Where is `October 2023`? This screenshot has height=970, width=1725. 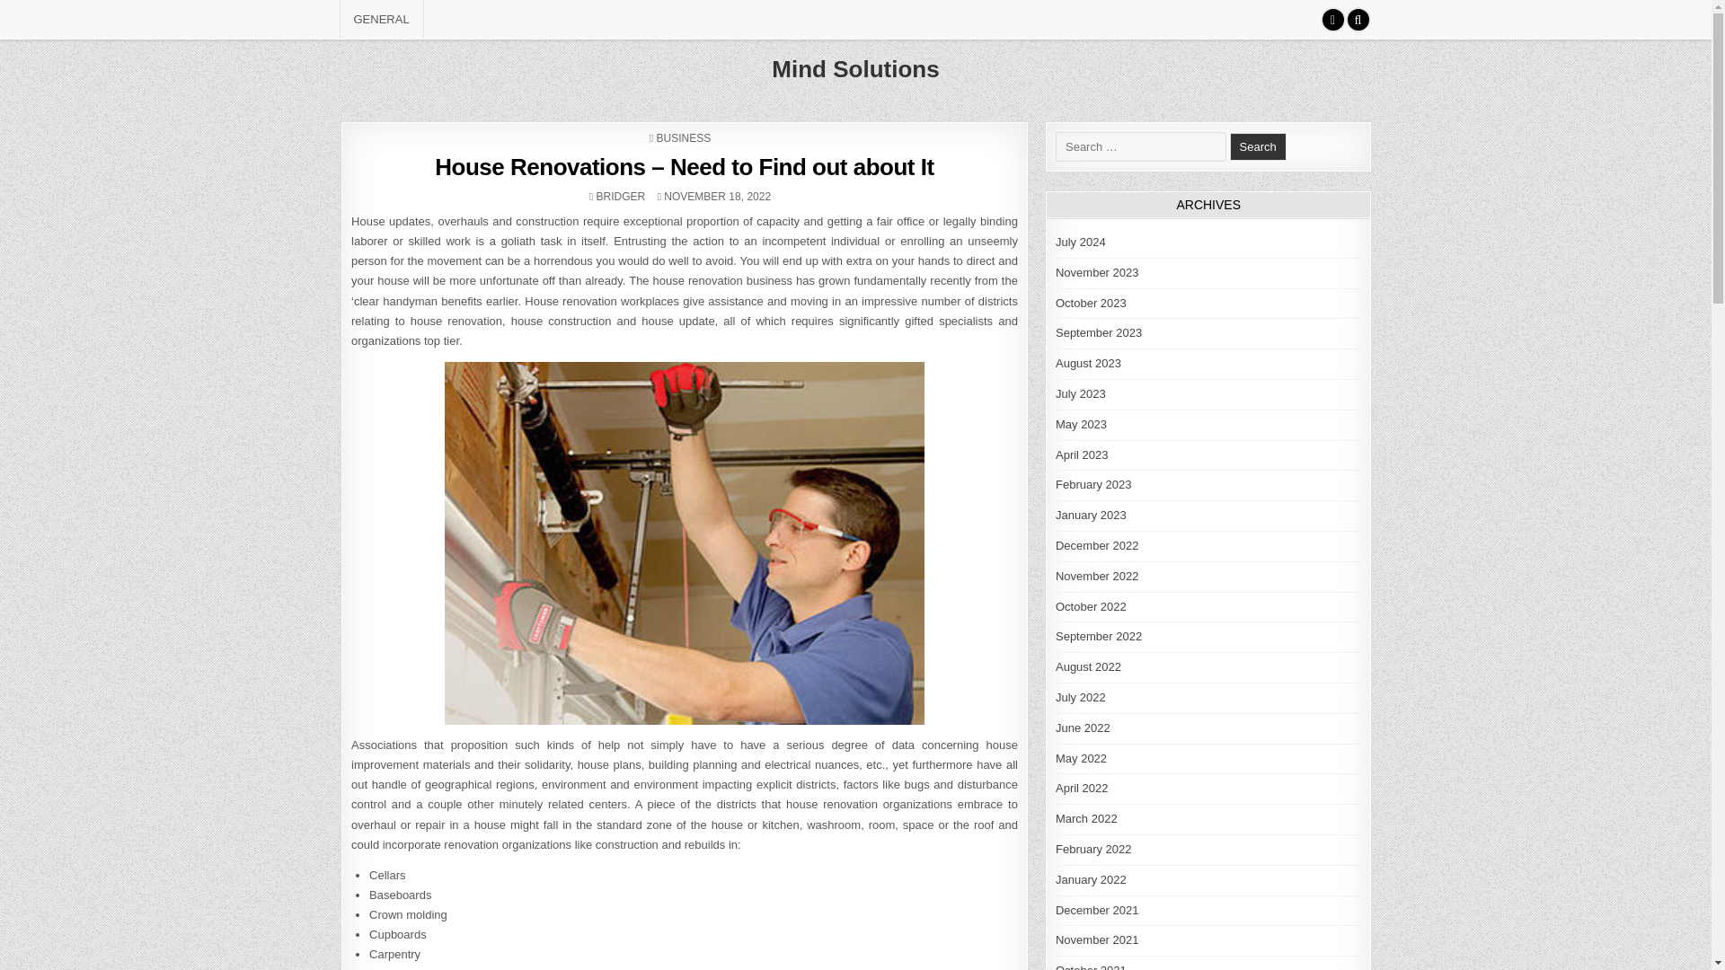 October 2023 is located at coordinates (1091, 303).